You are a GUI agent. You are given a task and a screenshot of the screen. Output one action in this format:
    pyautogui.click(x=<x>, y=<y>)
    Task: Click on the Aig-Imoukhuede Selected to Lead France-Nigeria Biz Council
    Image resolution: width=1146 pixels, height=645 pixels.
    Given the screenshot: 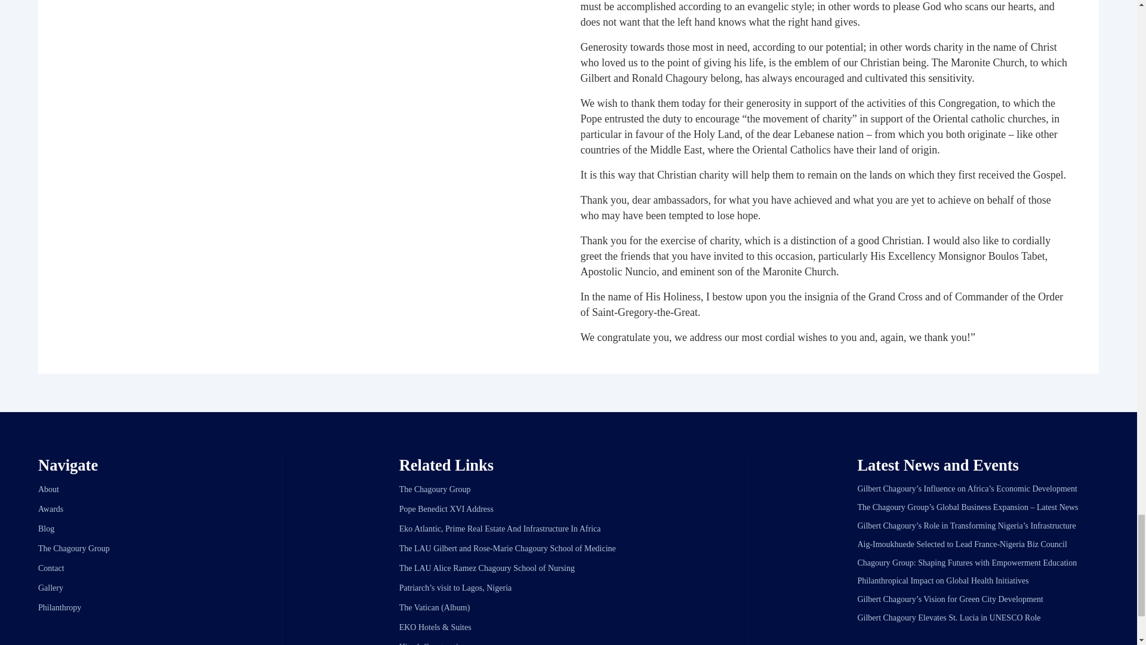 What is the action you would take?
    pyautogui.click(x=962, y=544)
    